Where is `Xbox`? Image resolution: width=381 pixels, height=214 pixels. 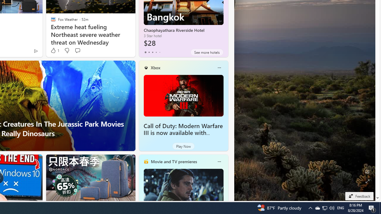
Xbox is located at coordinates (155, 67).